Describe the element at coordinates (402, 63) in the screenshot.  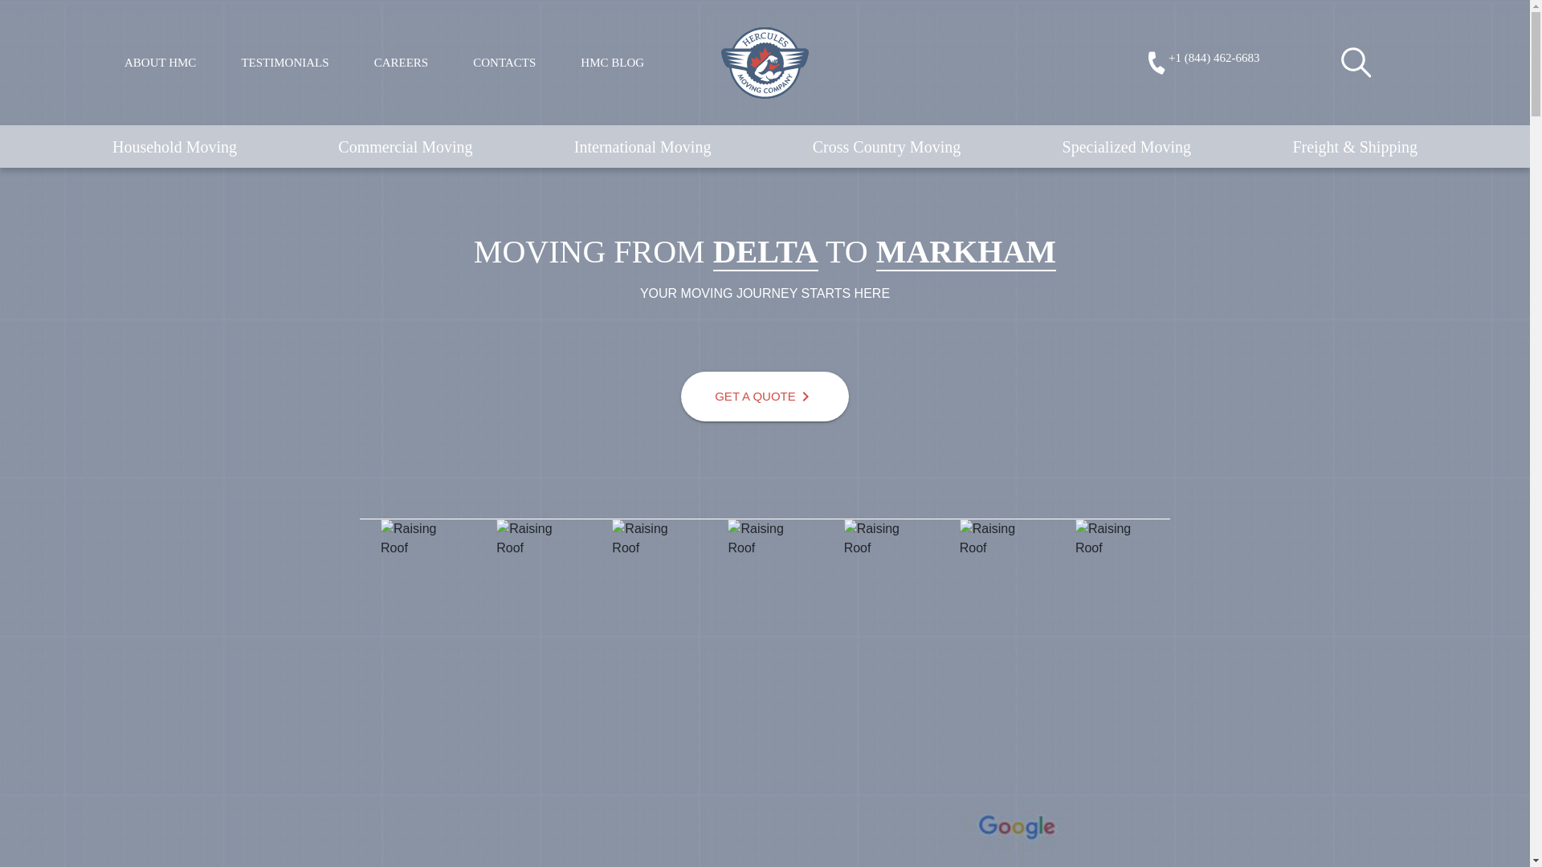
I see `CAREERS` at that location.